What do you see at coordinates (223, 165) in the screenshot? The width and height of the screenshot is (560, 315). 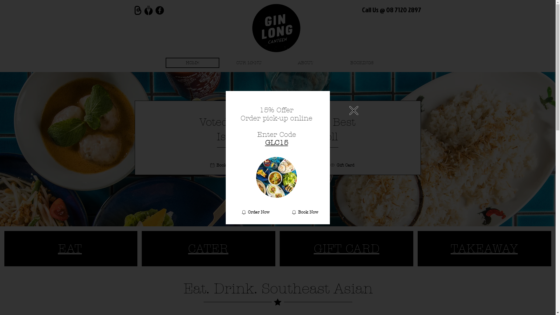 I see `Book Now` at bounding box center [223, 165].